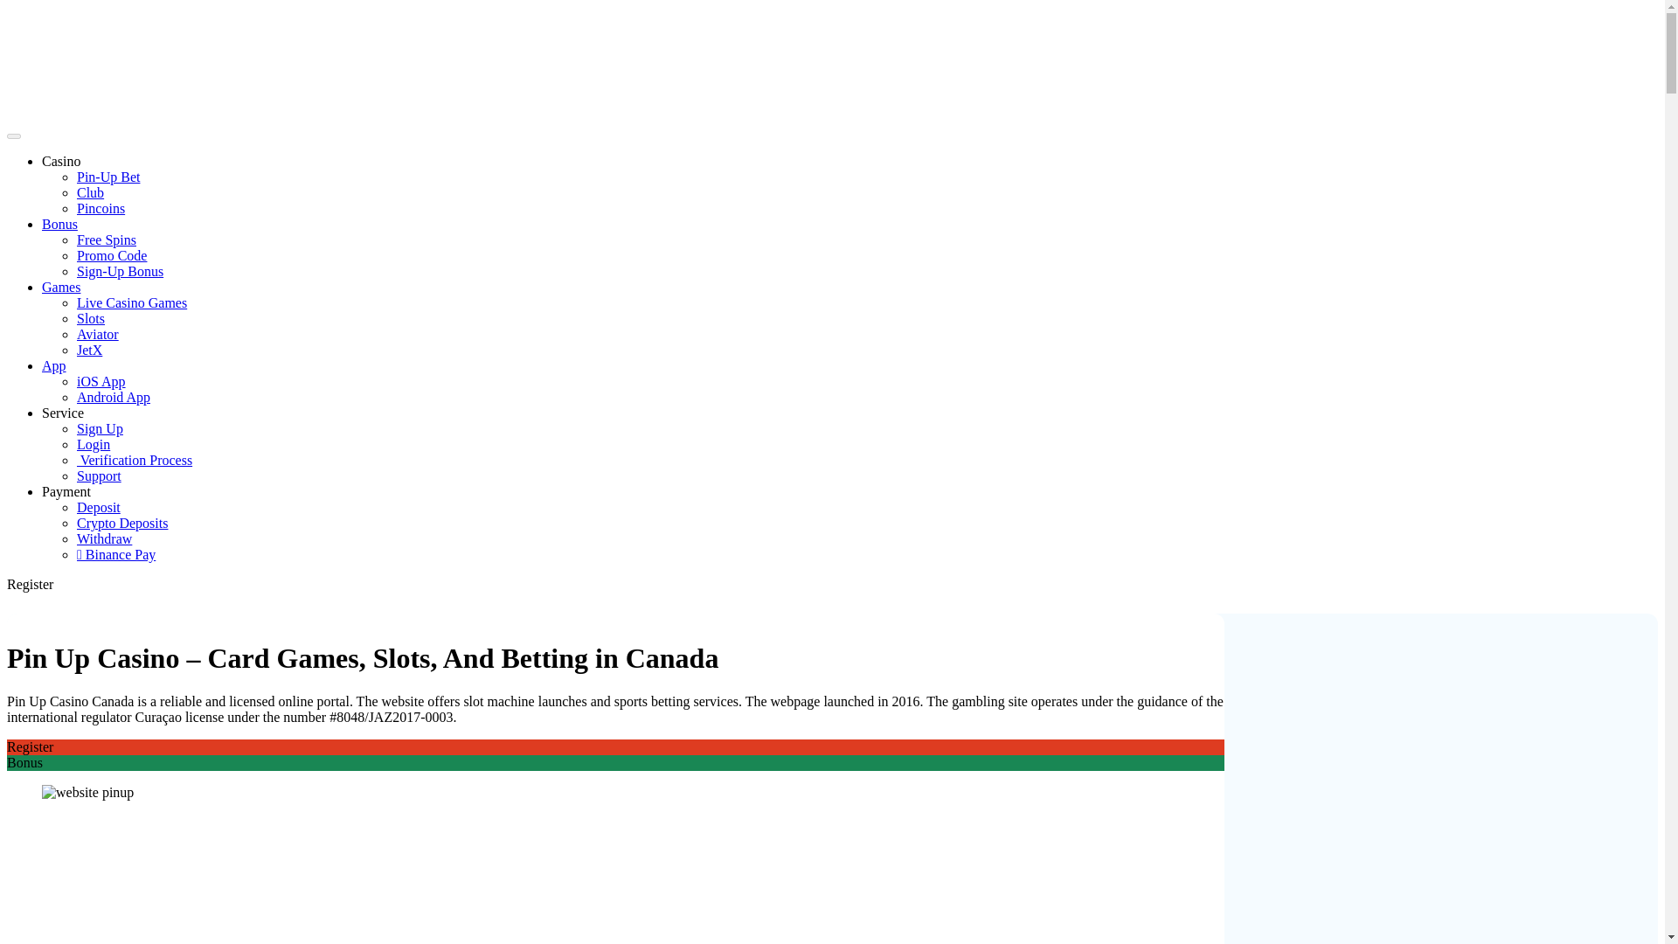 The height and width of the screenshot is (944, 1678). Describe the element at coordinates (98, 334) in the screenshot. I see `Aviator` at that location.